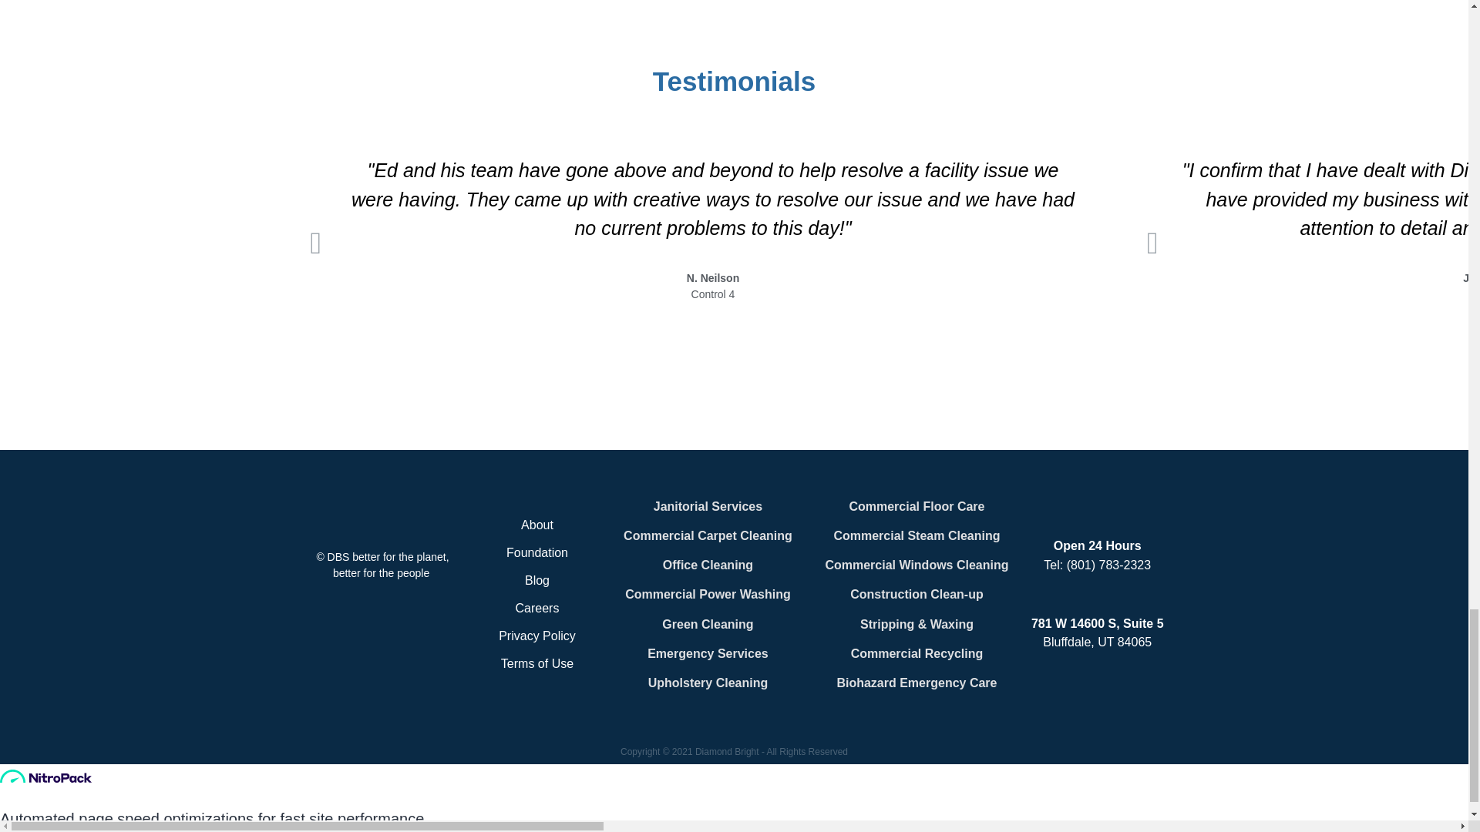 This screenshot has width=1480, height=832. I want to click on unnamed, so click(383, 515).